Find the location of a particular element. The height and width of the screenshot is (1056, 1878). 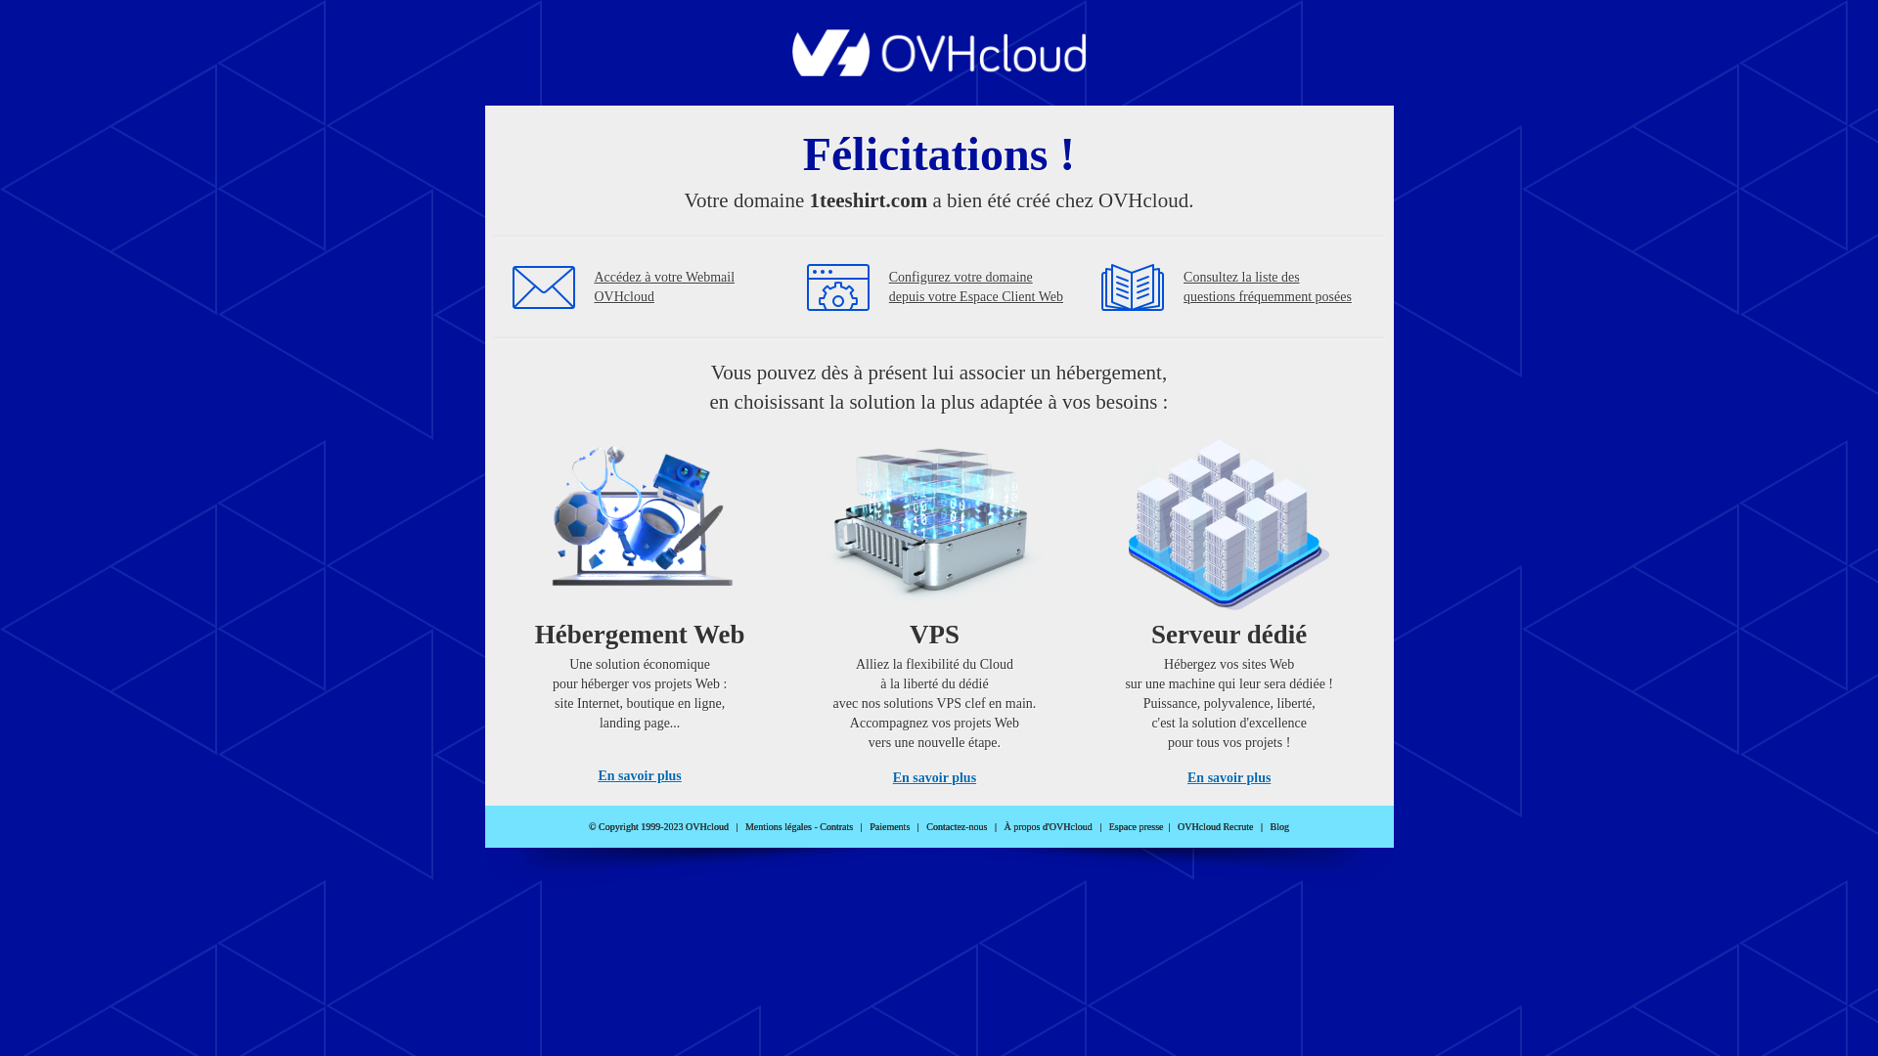

Paiements is located at coordinates (890, 827).